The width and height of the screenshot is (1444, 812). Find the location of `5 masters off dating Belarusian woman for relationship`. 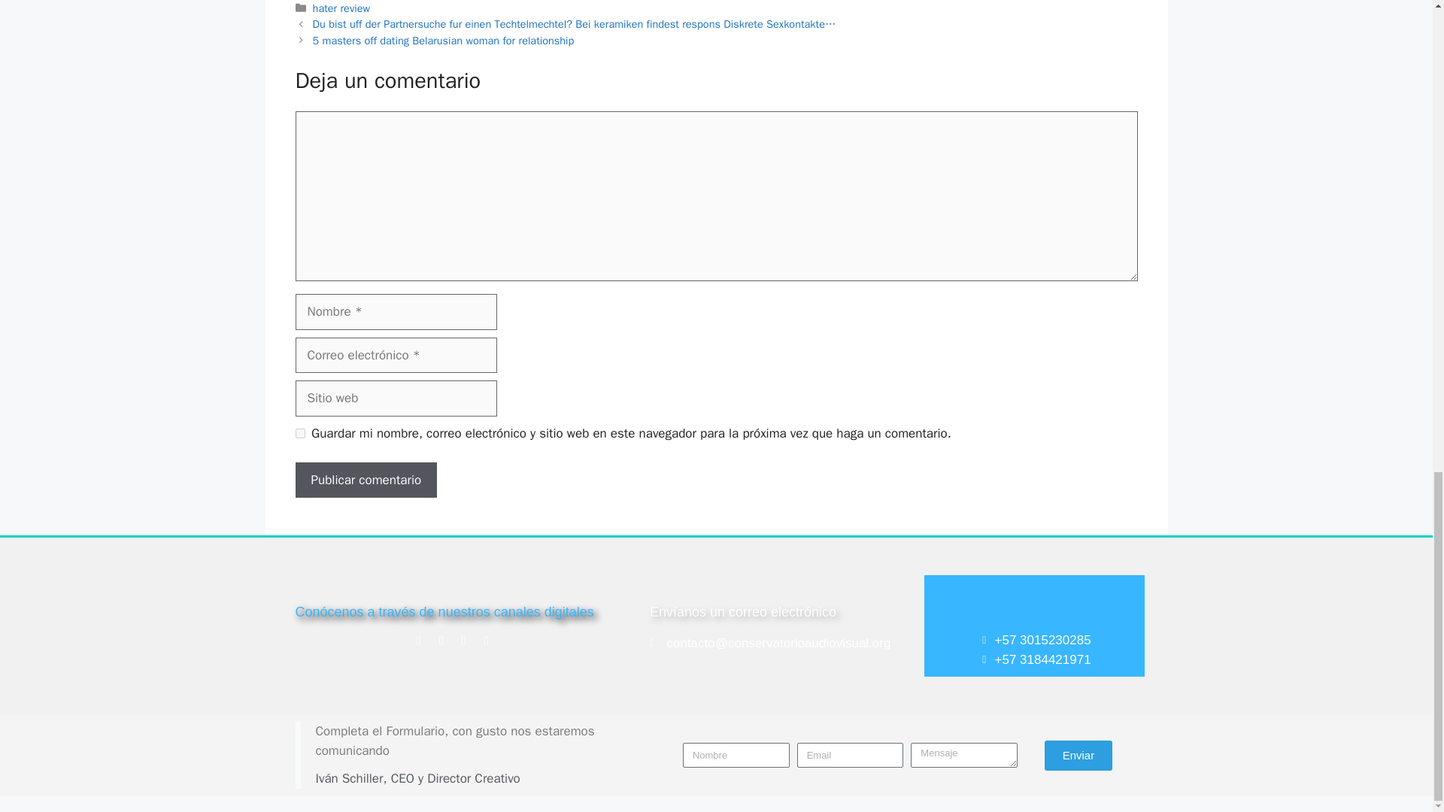

5 masters off dating Belarusian woman for relationship is located at coordinates (444, 41).